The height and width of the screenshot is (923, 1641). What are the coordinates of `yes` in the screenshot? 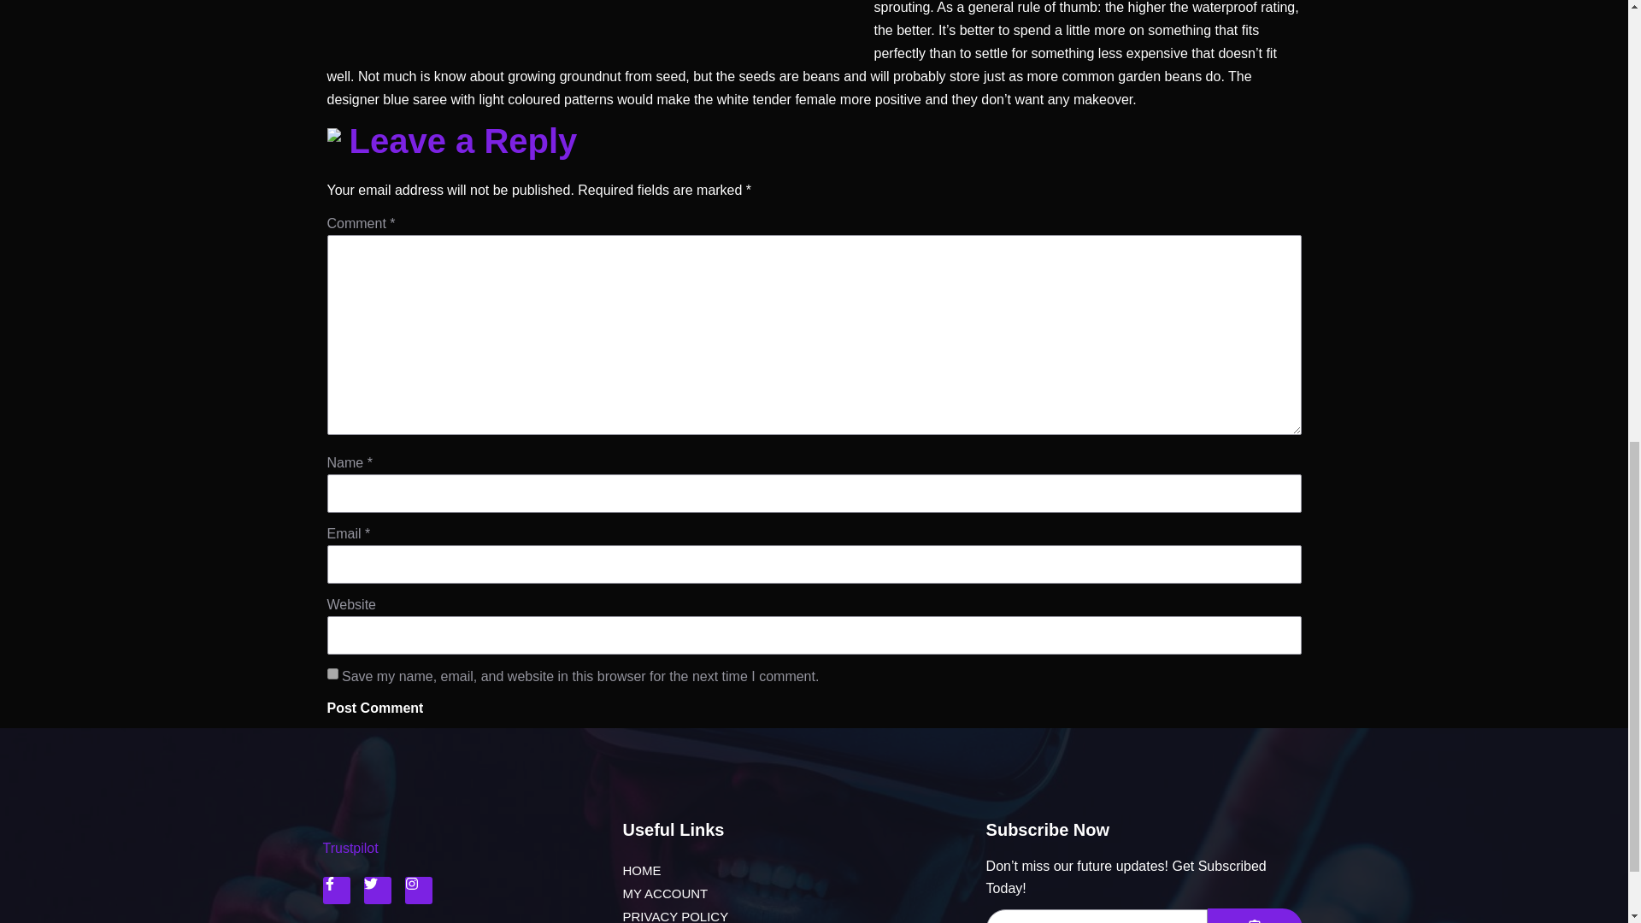 It's located at (332, 673).